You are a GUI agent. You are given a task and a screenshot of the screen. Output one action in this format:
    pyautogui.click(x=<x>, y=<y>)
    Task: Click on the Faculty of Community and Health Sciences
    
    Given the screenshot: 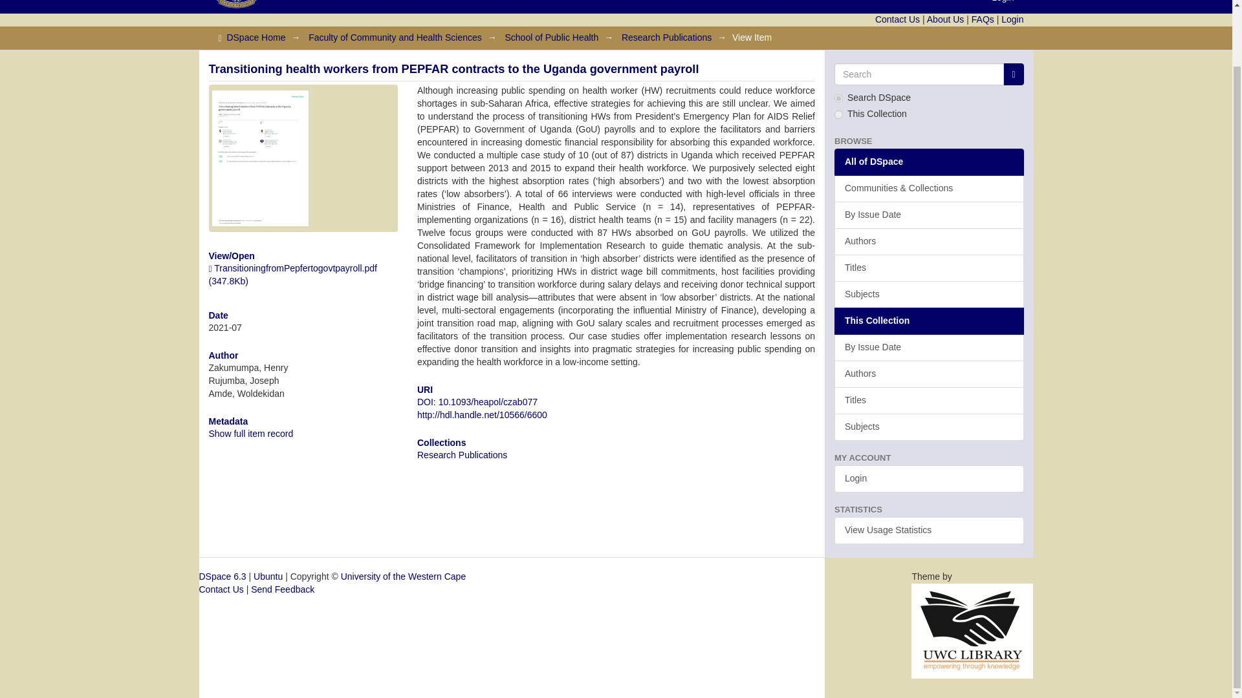 What is the action you would take?
    pyautogui.click(x=395, y=37)
    